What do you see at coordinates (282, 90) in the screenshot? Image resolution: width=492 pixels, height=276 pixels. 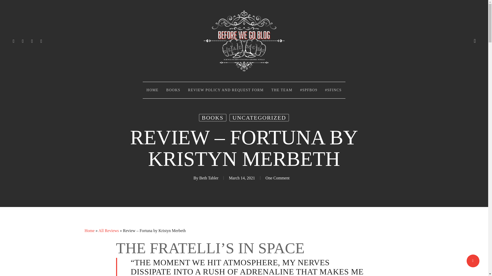 I see `THE TEAM` at bounding box center [282, 90].